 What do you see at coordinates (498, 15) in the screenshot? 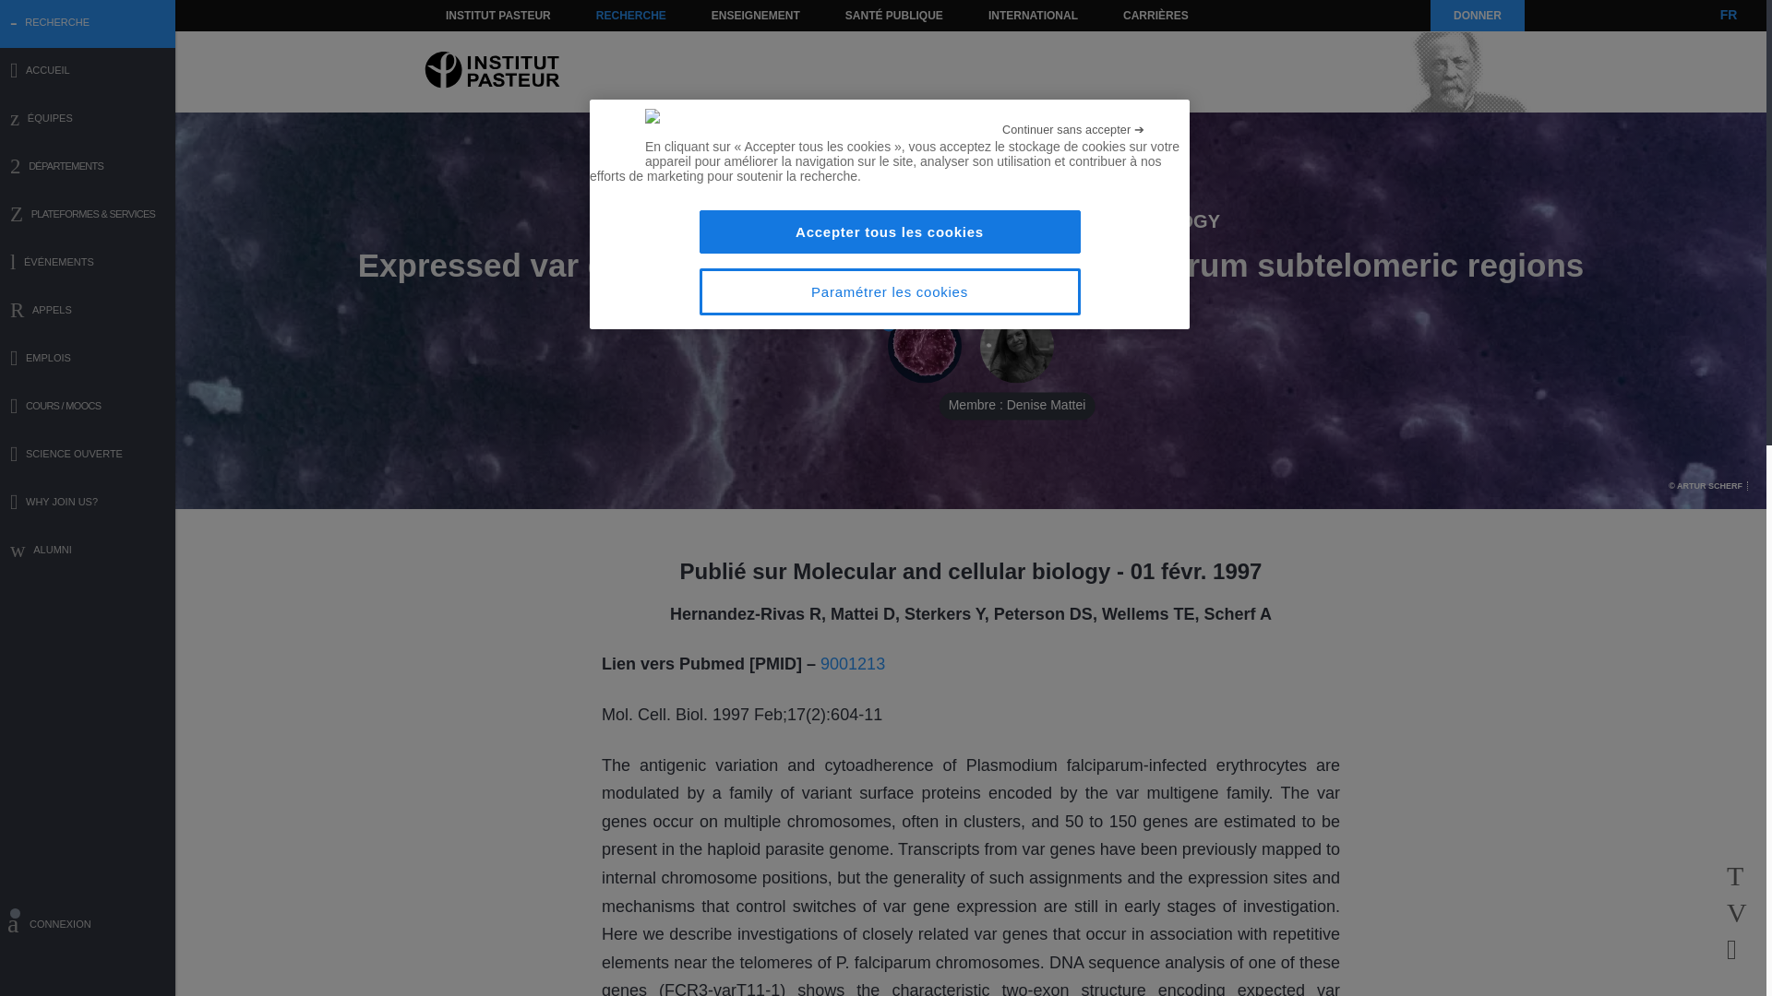
I see `INSTITUT PASTEUR` at bounding box center [498, 15].